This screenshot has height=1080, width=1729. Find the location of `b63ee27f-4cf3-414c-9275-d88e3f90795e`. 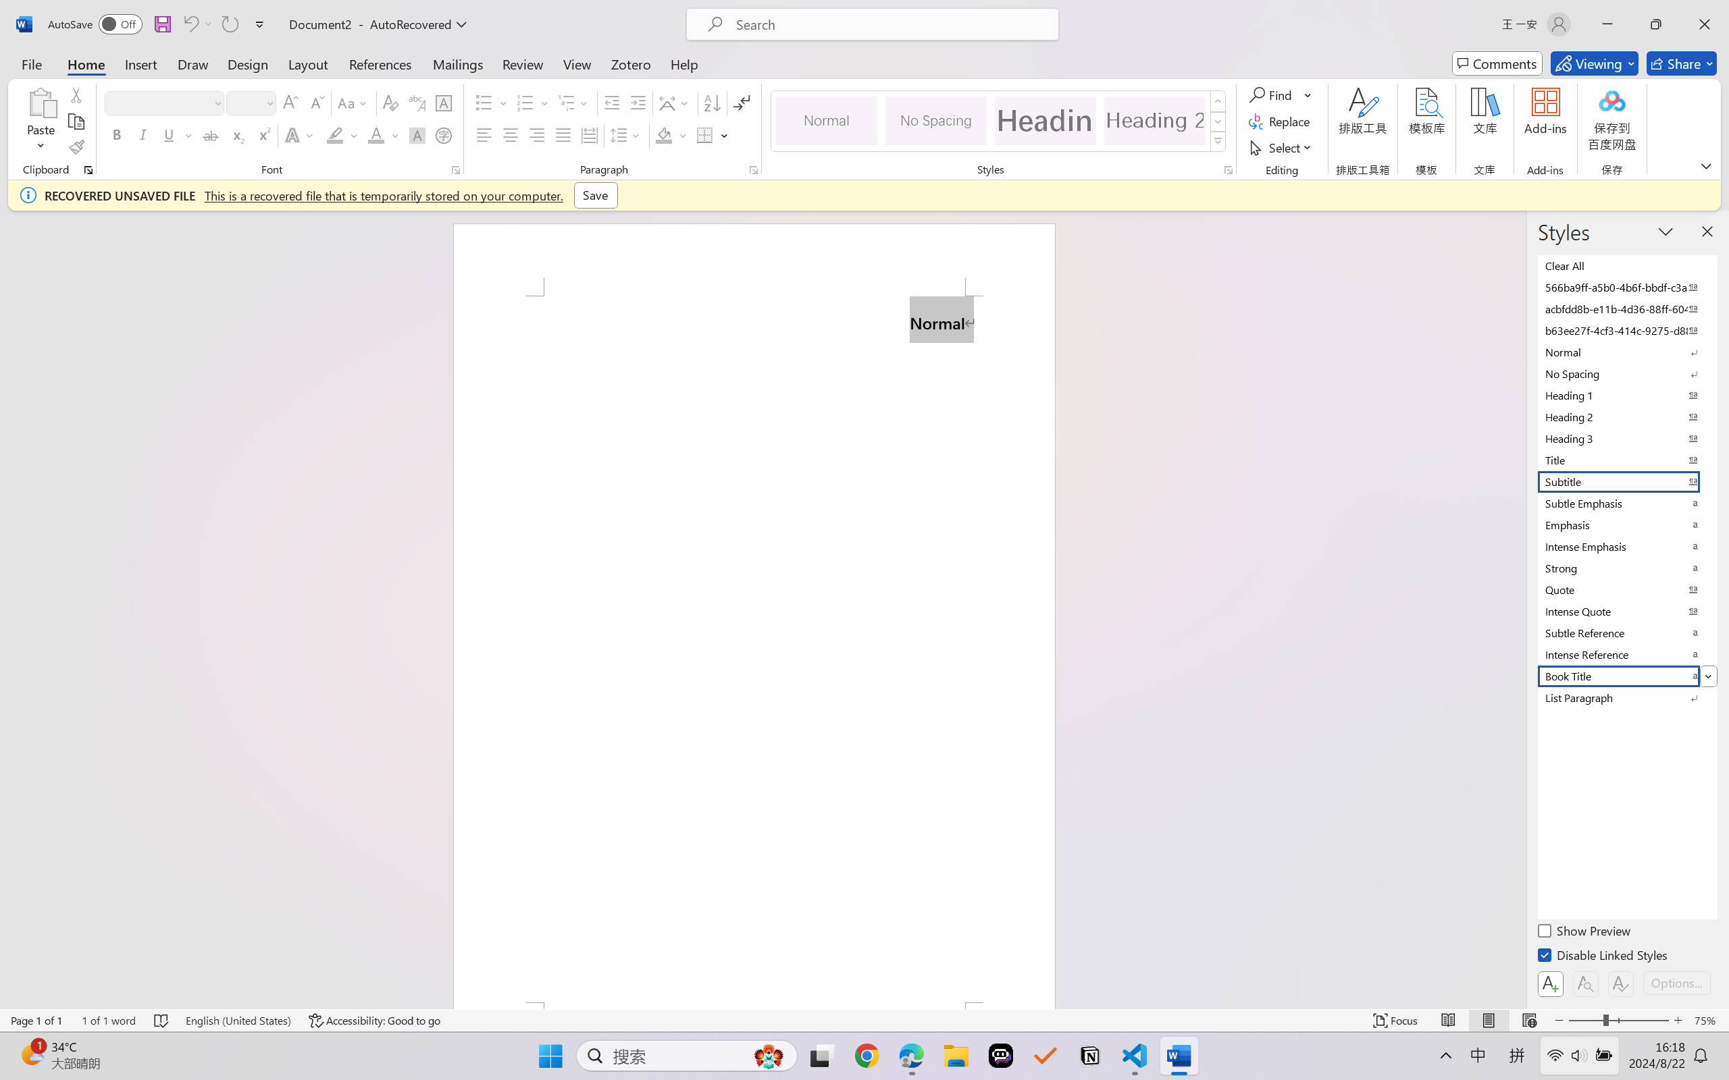

b63ee27f-4cf3-414c-9275-d88e3f90795e is located at coordinates (1626, 330).